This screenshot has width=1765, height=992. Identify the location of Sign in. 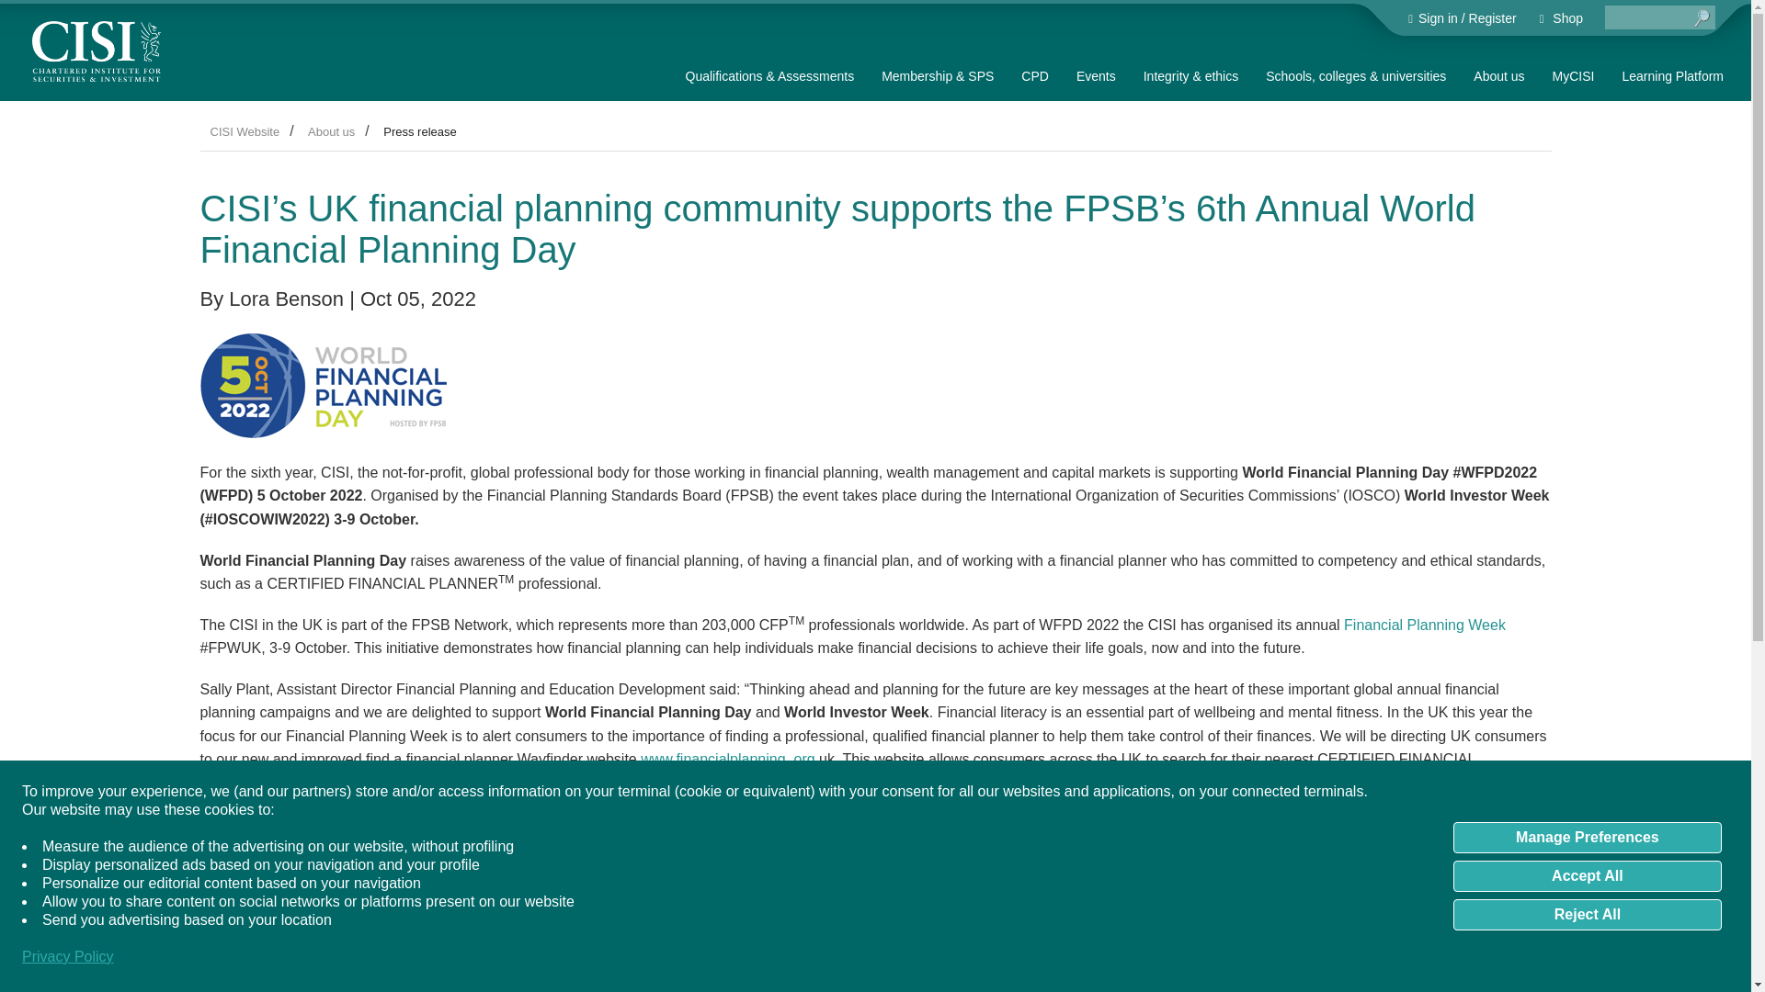
(1436, 18).